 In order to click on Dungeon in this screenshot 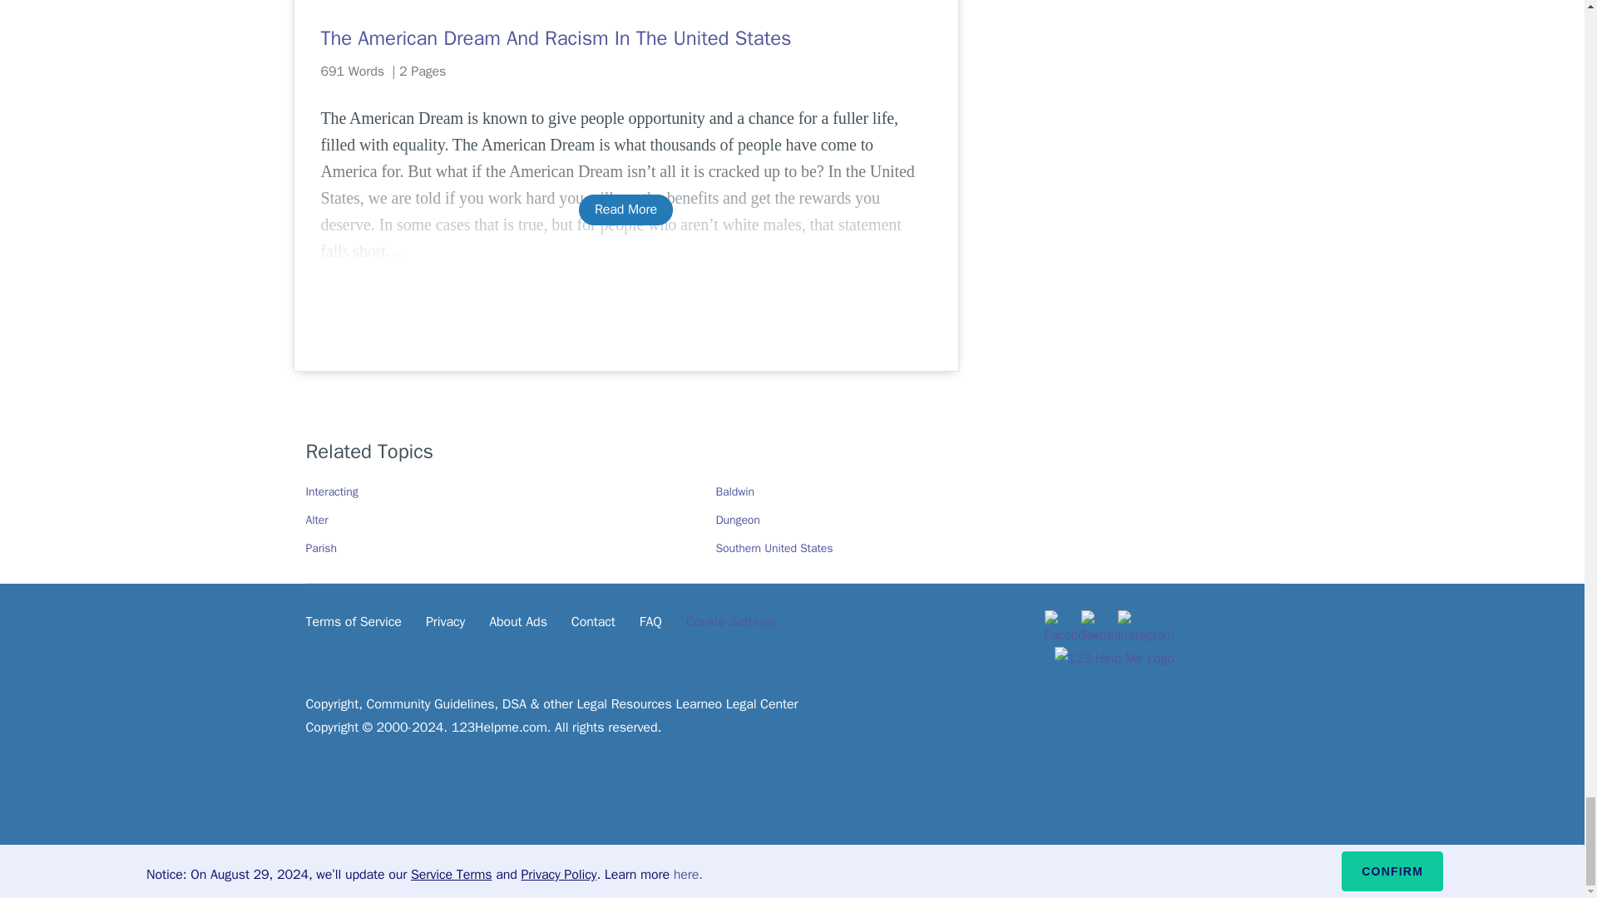, I will do `click(737, 519)`.